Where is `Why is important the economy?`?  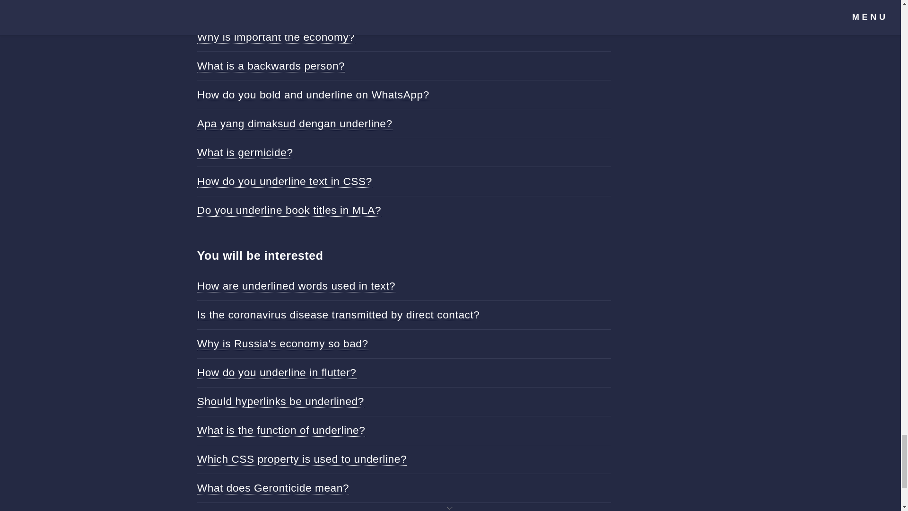 Why is important the economy? is located at coordinates (276, 36).